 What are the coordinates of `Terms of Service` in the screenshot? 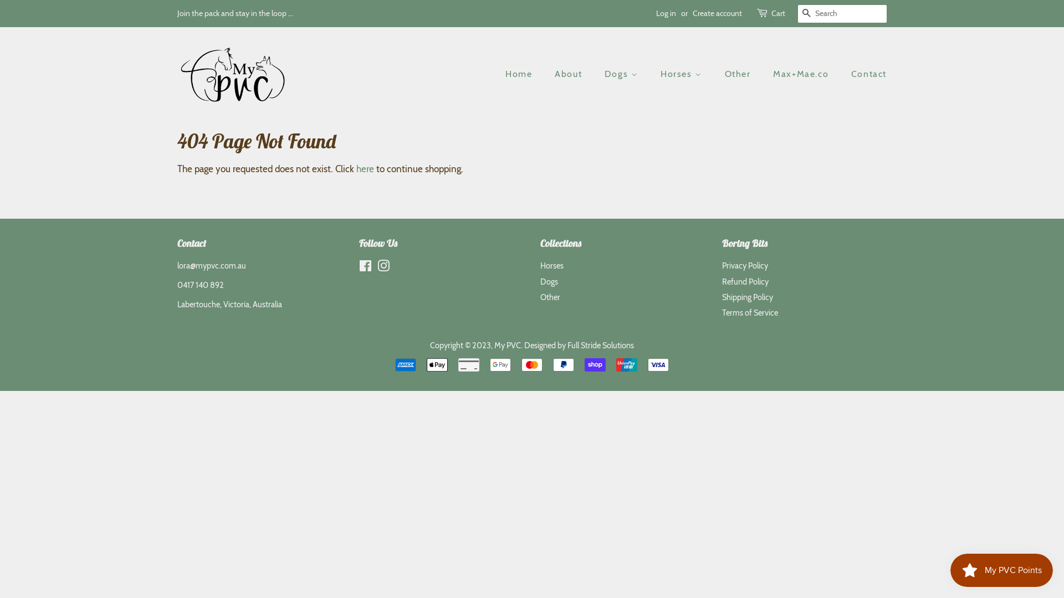 It's located at (749, 313).